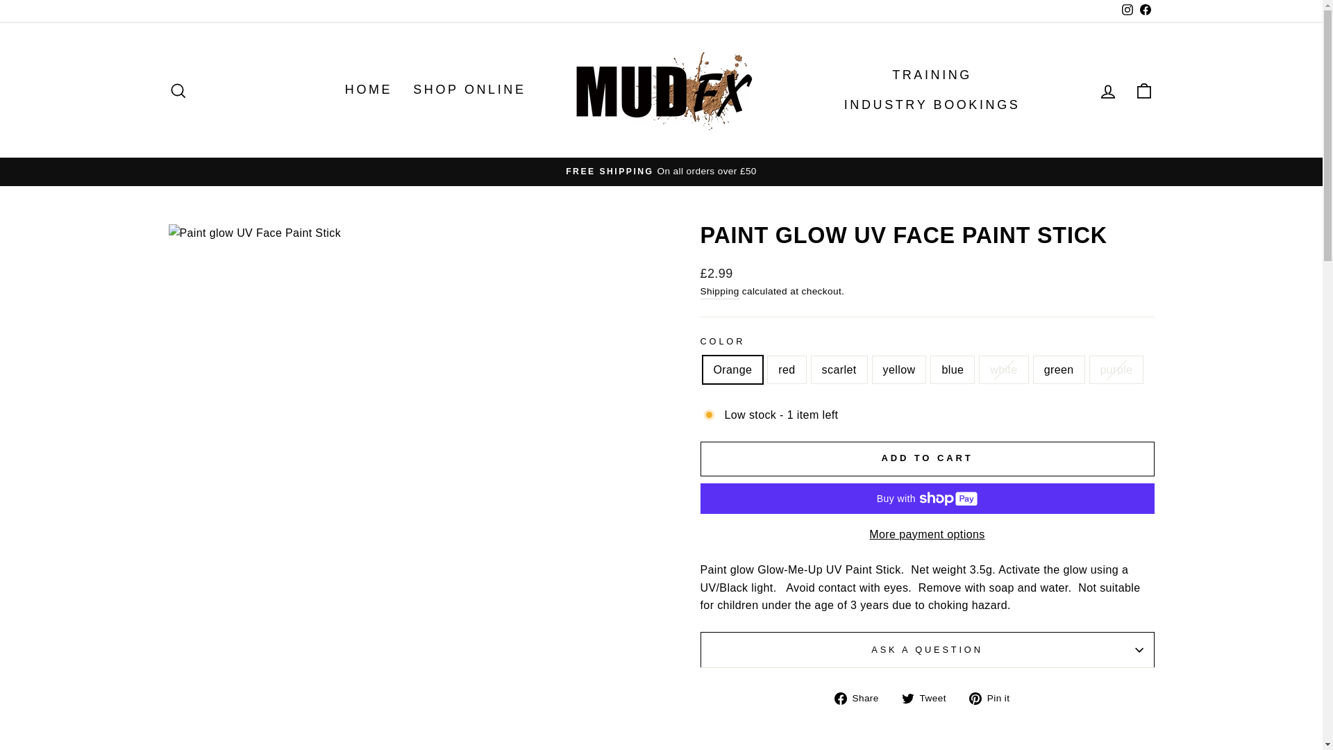 This screenshot has height=750, width=1333. I want to click on Pin on Pinterest, so click(994, 698).